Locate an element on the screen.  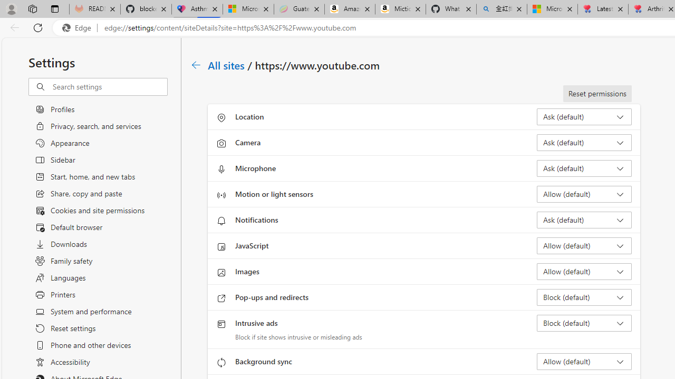
Images Allow (default) is located at coordinates (584, 272).